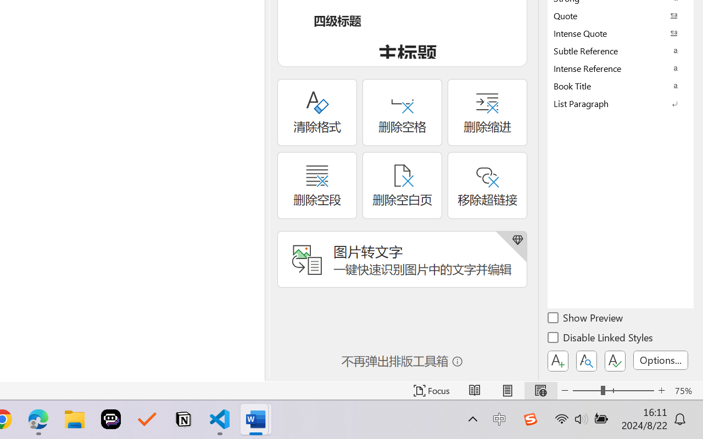 The height and width of the screenshot is (439, 703). I want to click on Class: NetUIButton, so click(615, 361).